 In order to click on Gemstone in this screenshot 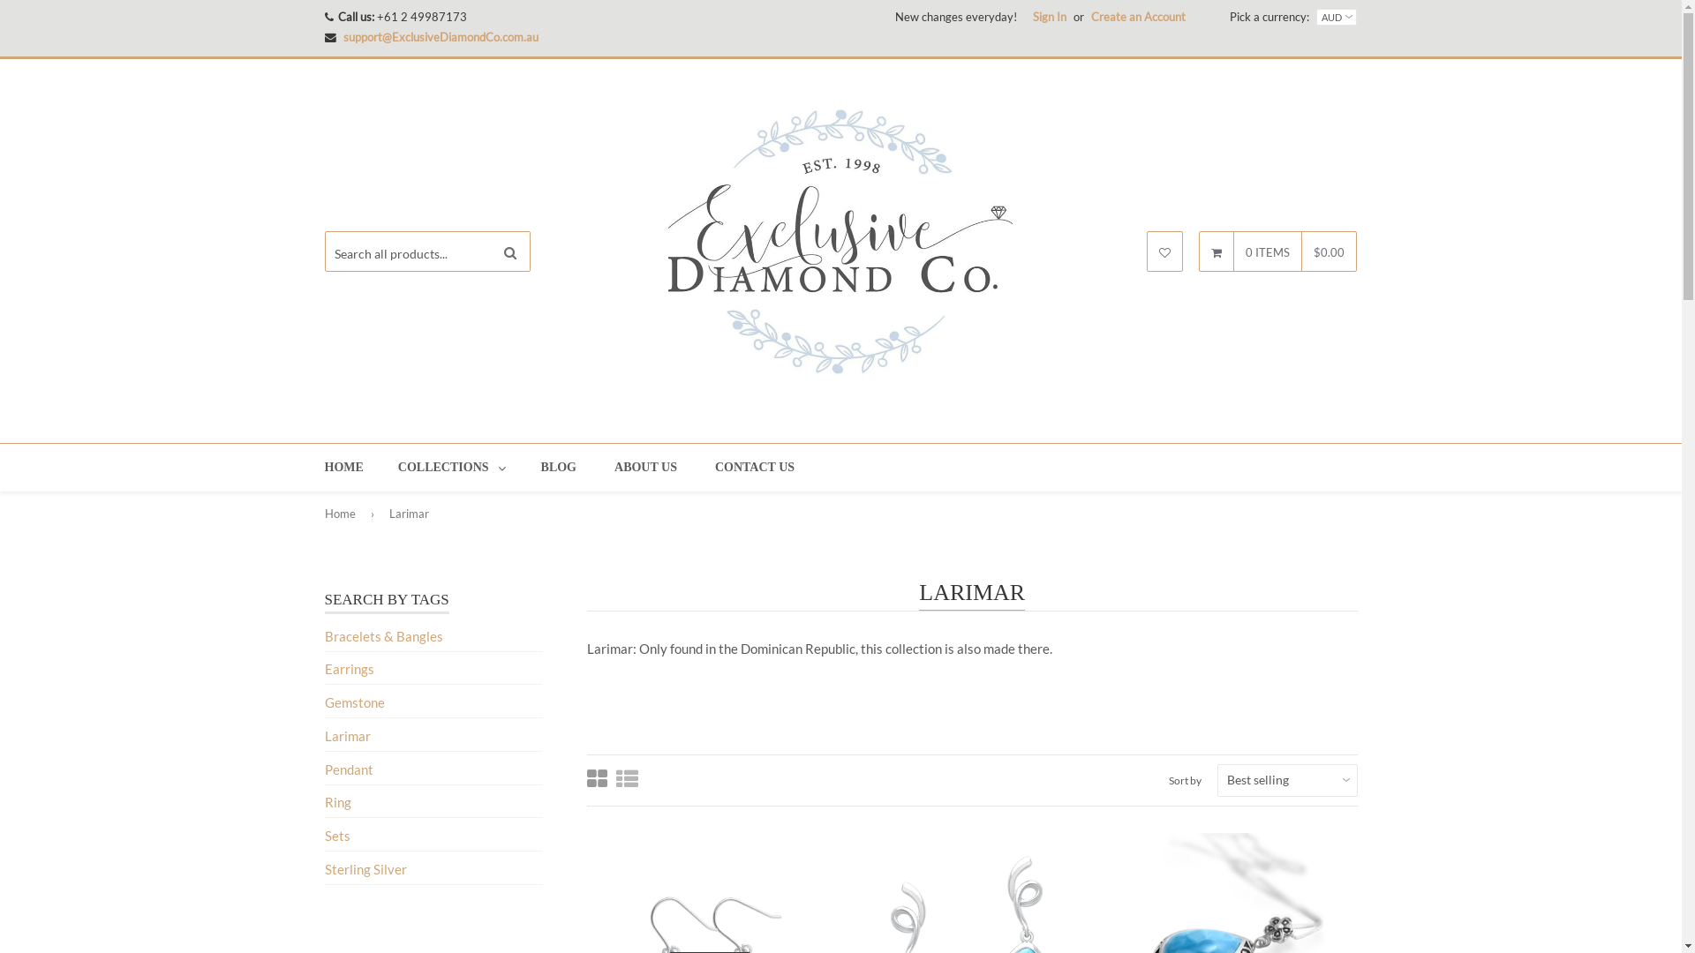, I will do `click(355, 702)`.